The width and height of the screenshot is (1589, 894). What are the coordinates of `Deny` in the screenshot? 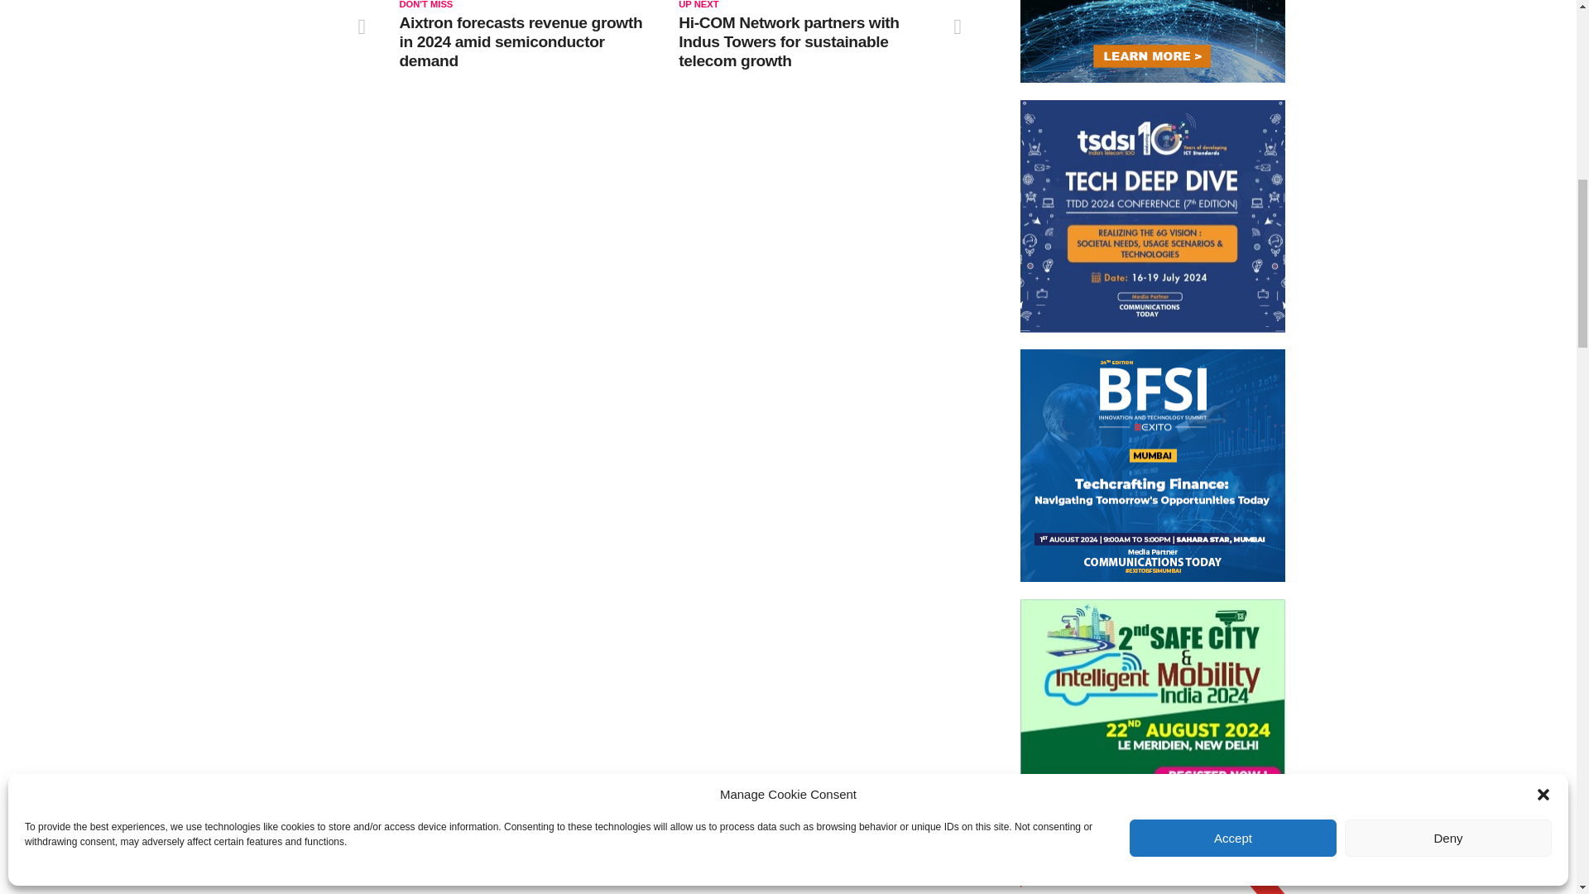 It's located at (1448, 391).